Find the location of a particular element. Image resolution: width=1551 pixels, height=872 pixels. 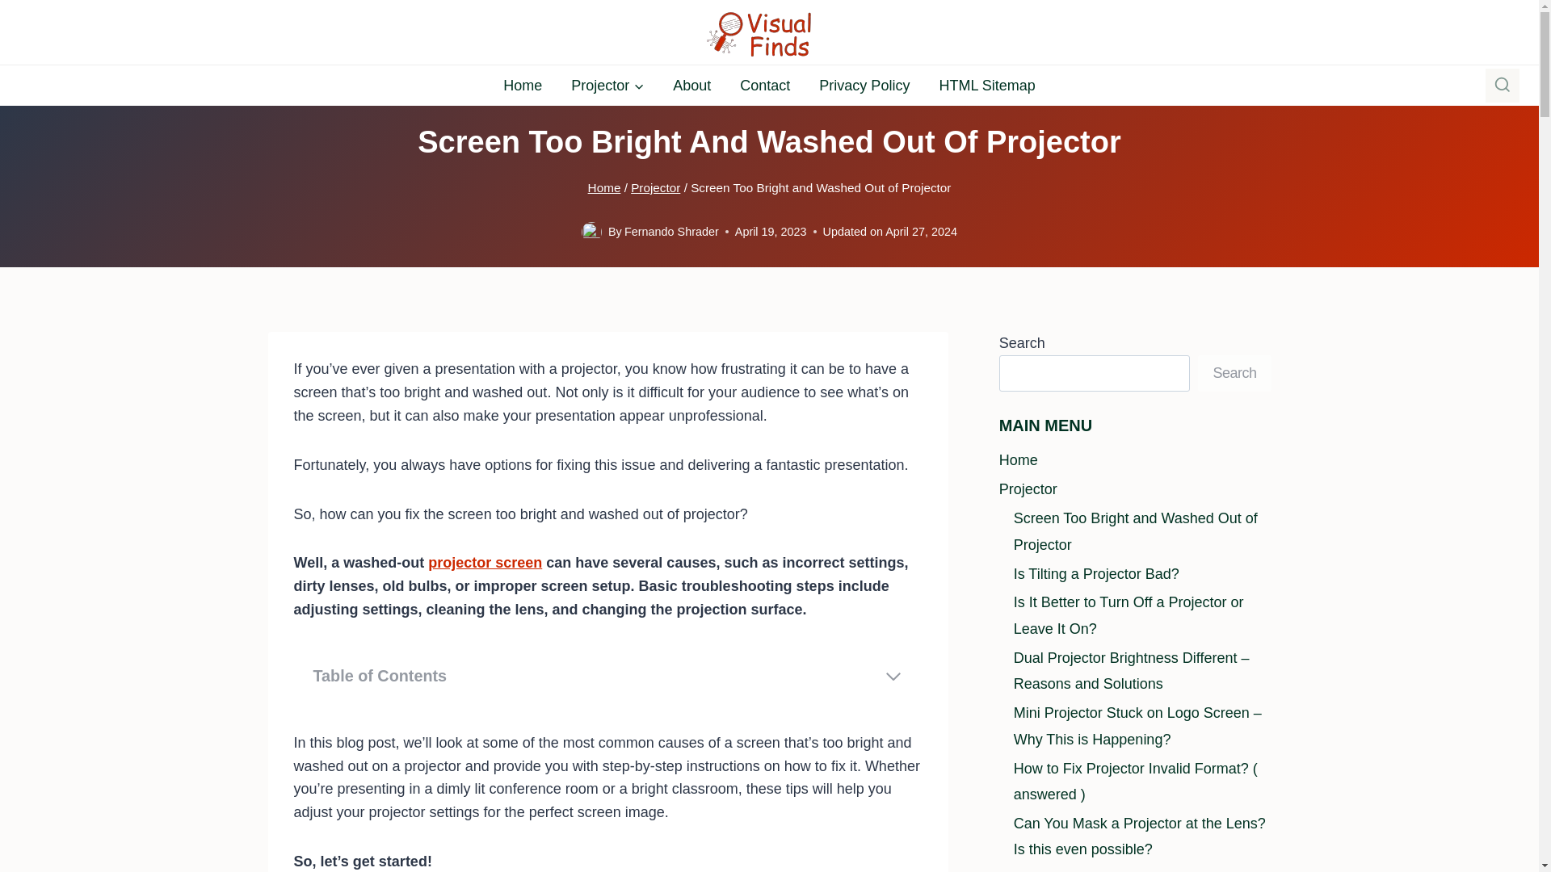

About is located at coordinates (691, 86).